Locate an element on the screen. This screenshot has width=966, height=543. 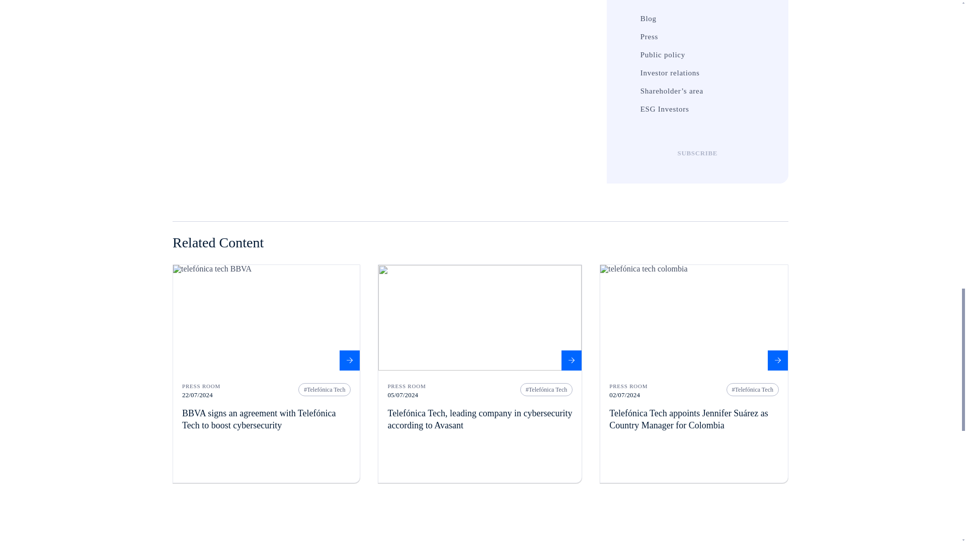
Shareholder's area is located at coordinates (629, 90).